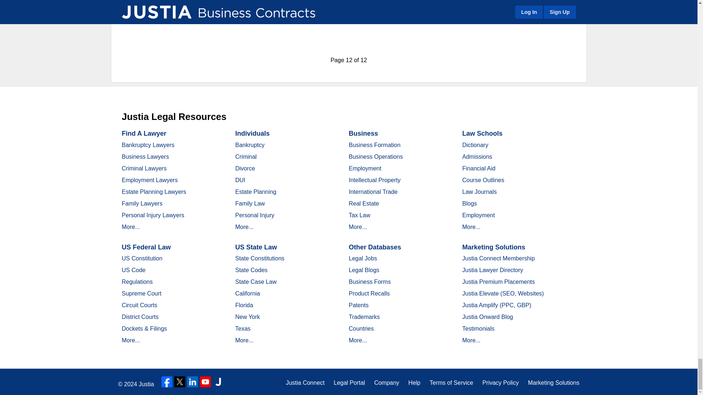 Image resolution: width=703 pixels, height=395 pixels. Describe the element at coordinates (249, 145) in the screenshot. I see `Bankruptcy` at that location.